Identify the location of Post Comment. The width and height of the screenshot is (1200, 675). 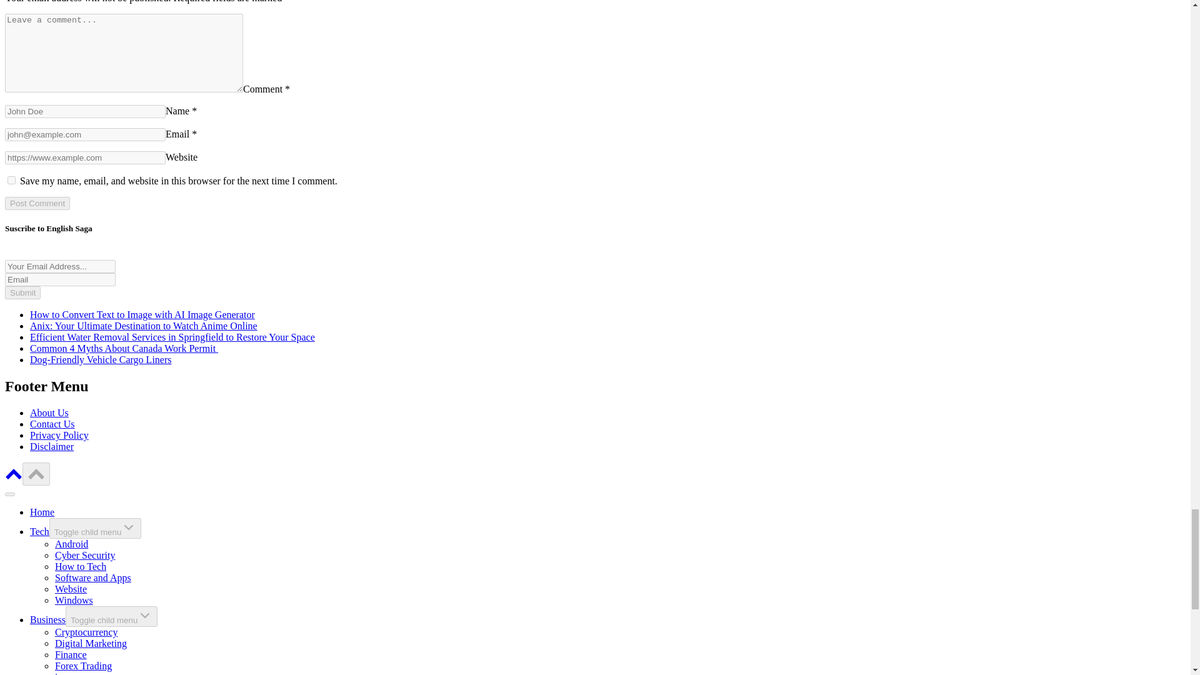
(37, 203).